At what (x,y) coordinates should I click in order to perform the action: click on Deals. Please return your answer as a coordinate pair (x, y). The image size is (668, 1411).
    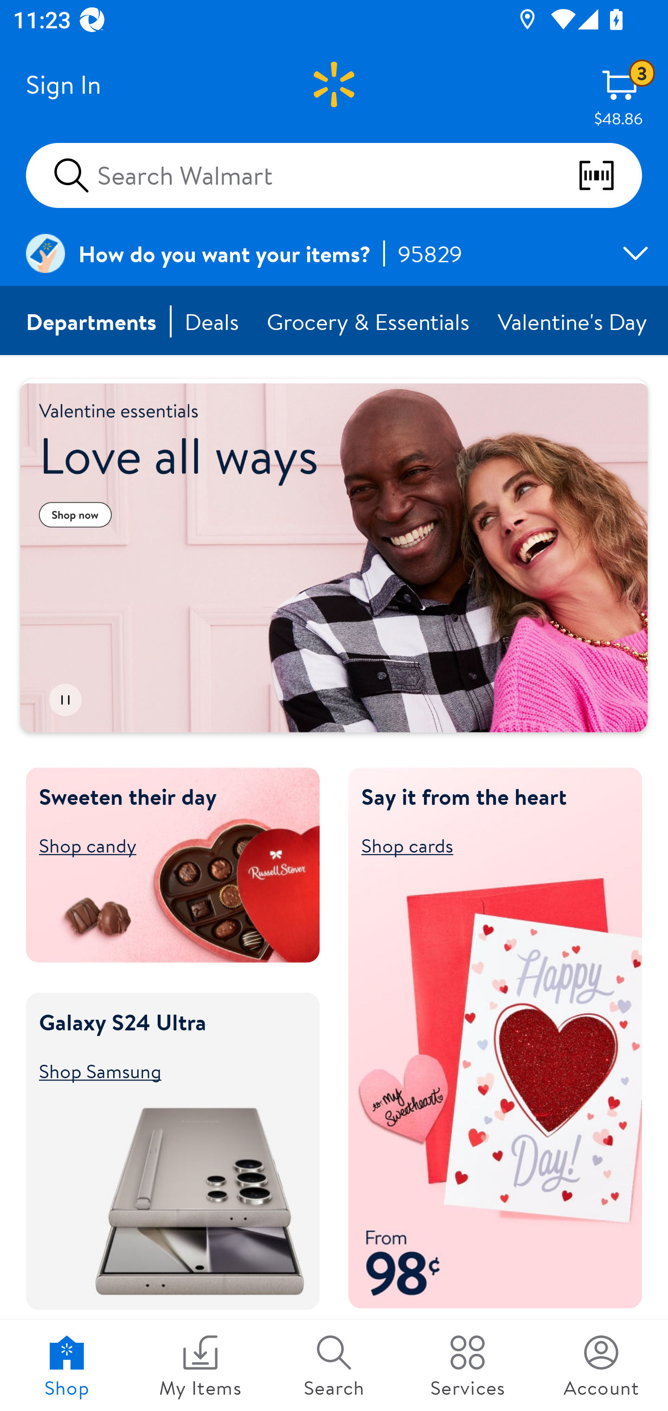
    Looking at the image, I should click on (212, 322).